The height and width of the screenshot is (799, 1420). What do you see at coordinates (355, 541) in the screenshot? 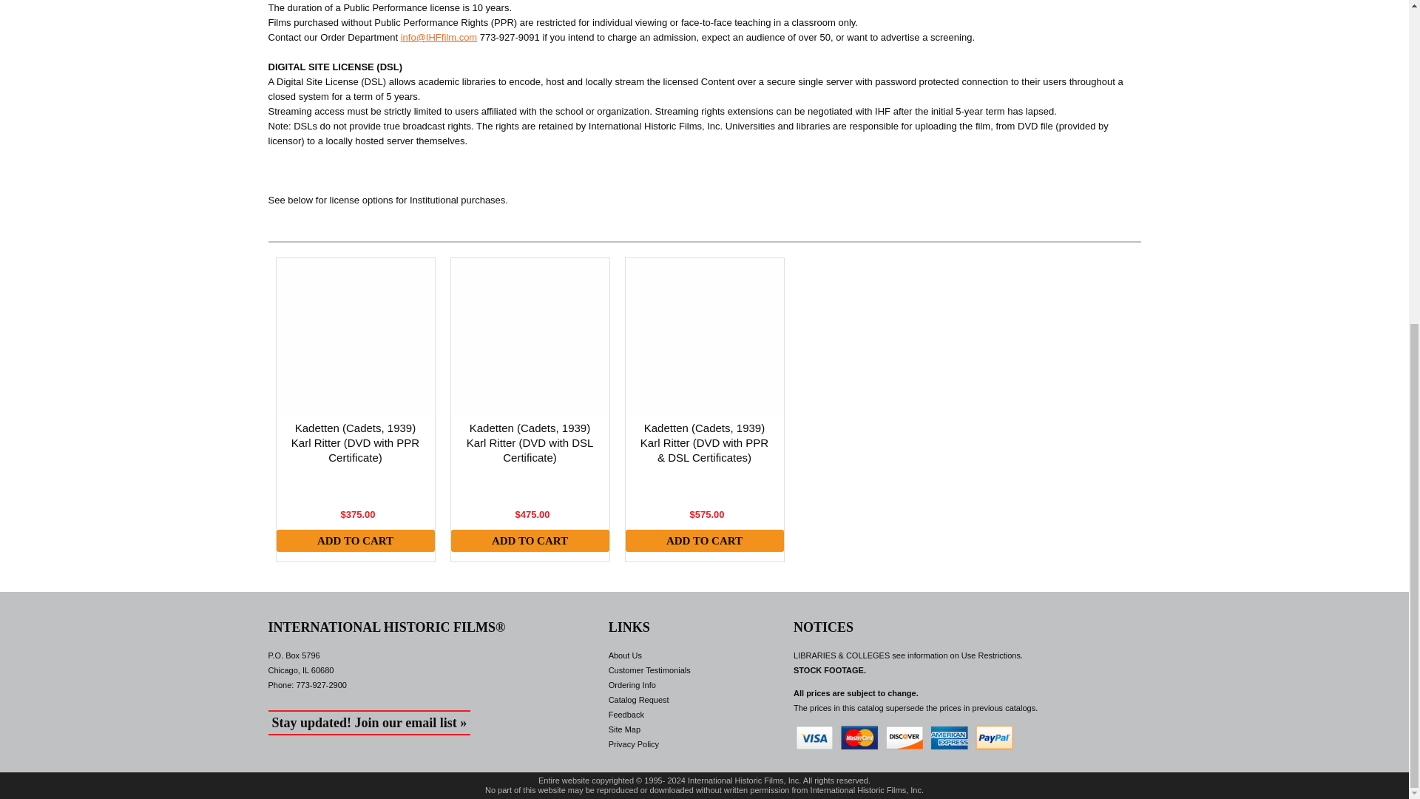
I see `Add to cart` at bounding box center [355, 541].